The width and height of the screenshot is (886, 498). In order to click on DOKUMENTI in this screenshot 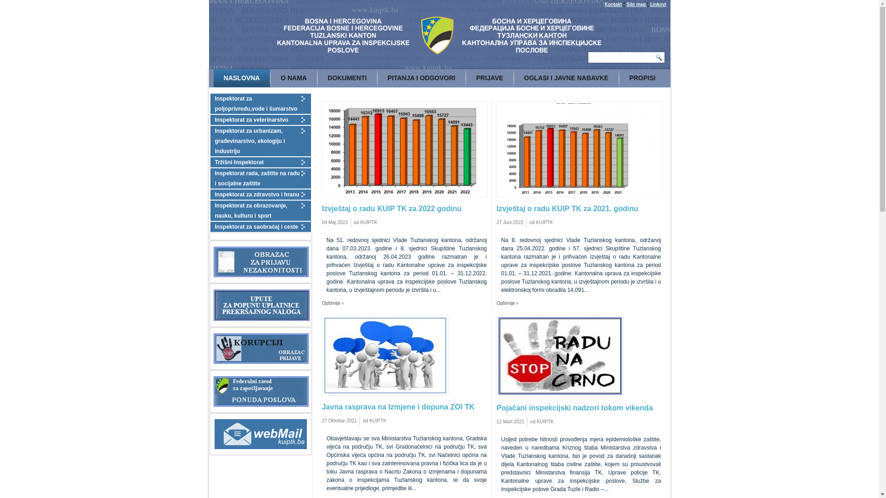, I will do `click(347, 78)`.